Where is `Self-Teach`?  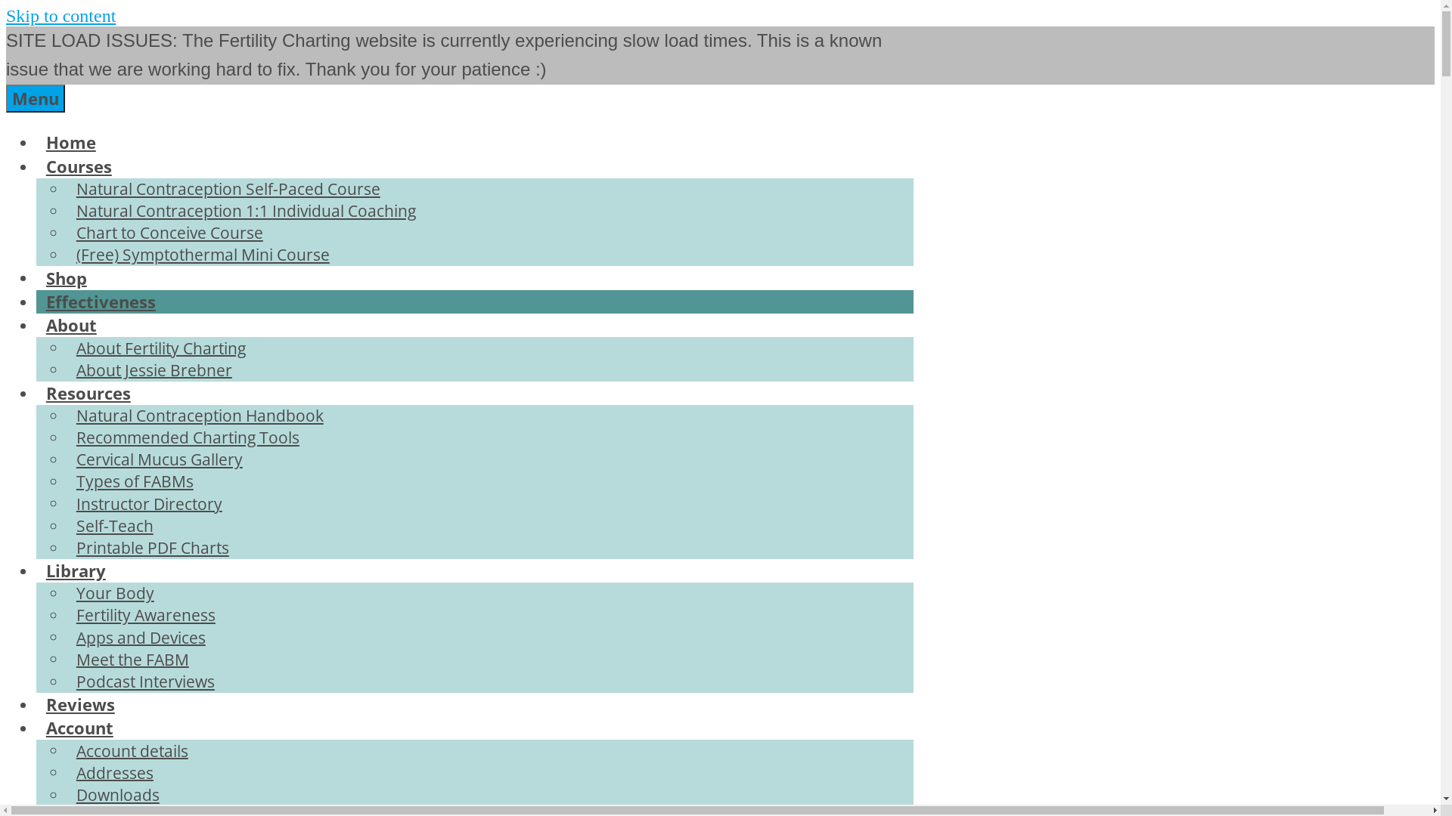 Self-Teach is located at coordinates (115, 526).